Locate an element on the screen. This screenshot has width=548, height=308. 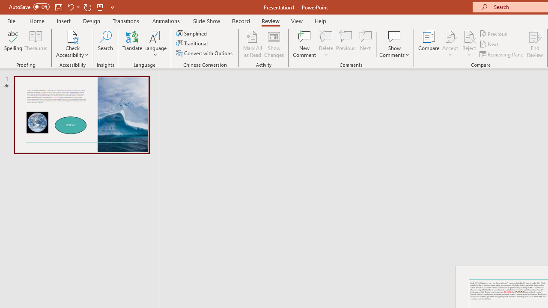
Traditional is located at coordinates (193, 44).